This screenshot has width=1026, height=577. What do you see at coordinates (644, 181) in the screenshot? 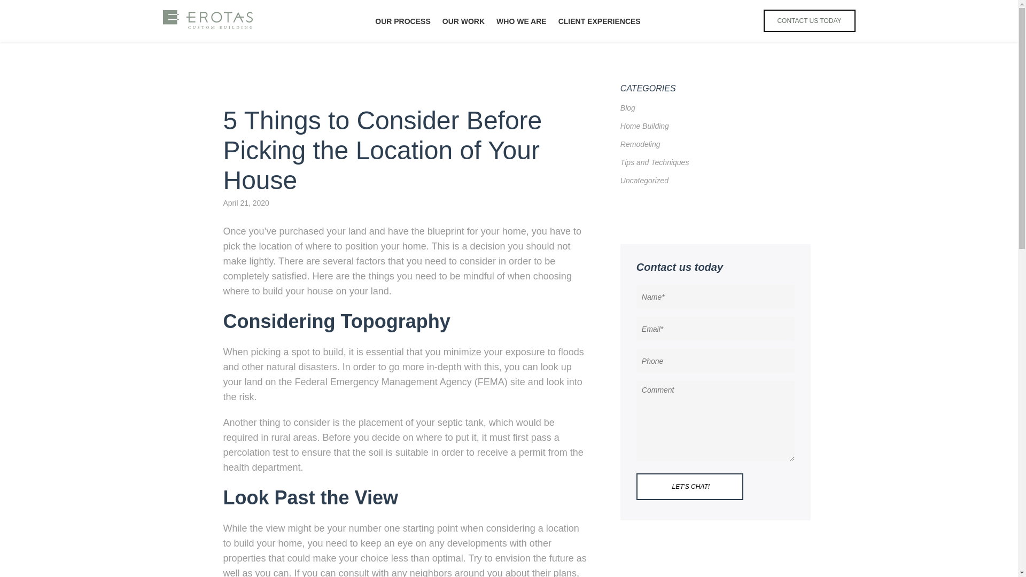
I see `Uncategorized` at bounding box center [644, 181].